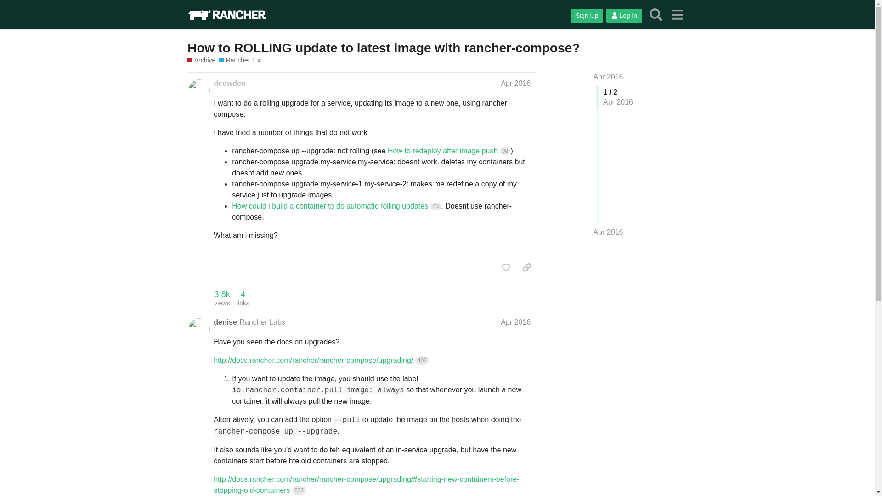  What do you see at coordinates (221, 298) in the screenshot?
I see `like this post` at bounding box center [221, 298].